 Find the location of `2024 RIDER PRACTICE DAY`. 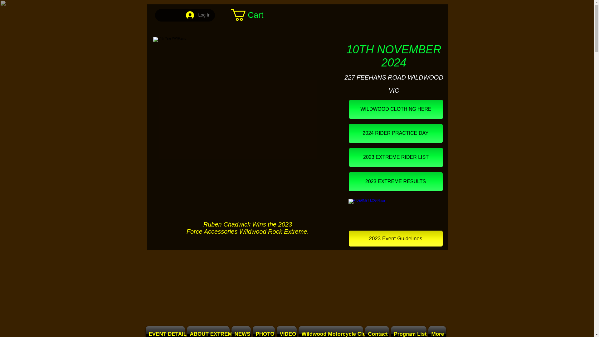

2024 RIDER PRACTICE DAY is located at coordinates (396, 133).